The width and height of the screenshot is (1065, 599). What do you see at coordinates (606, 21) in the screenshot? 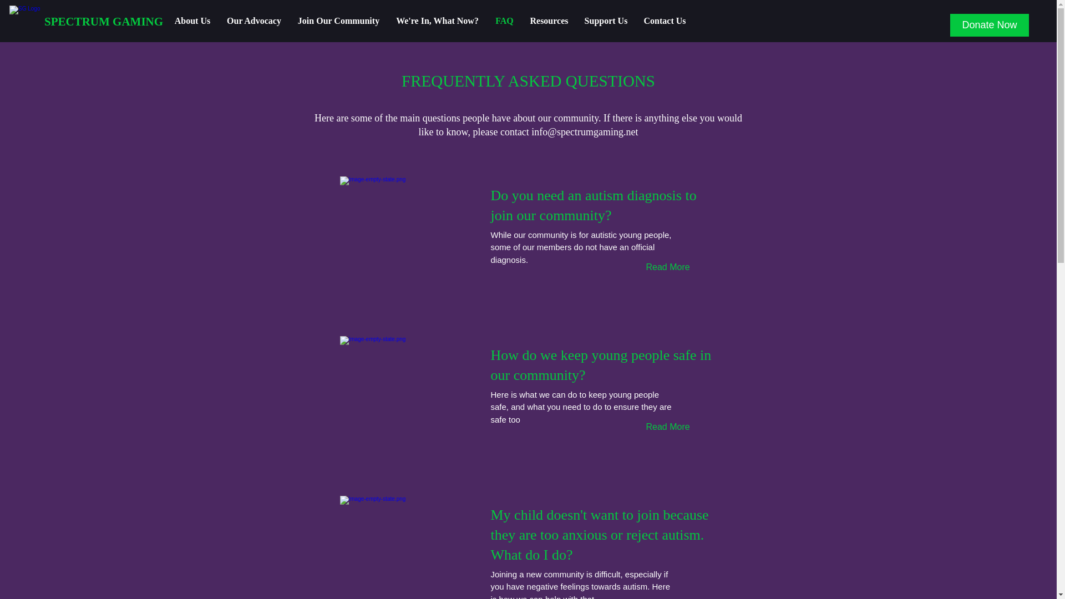
I see `Support Us` at bounding box center [606, 21].